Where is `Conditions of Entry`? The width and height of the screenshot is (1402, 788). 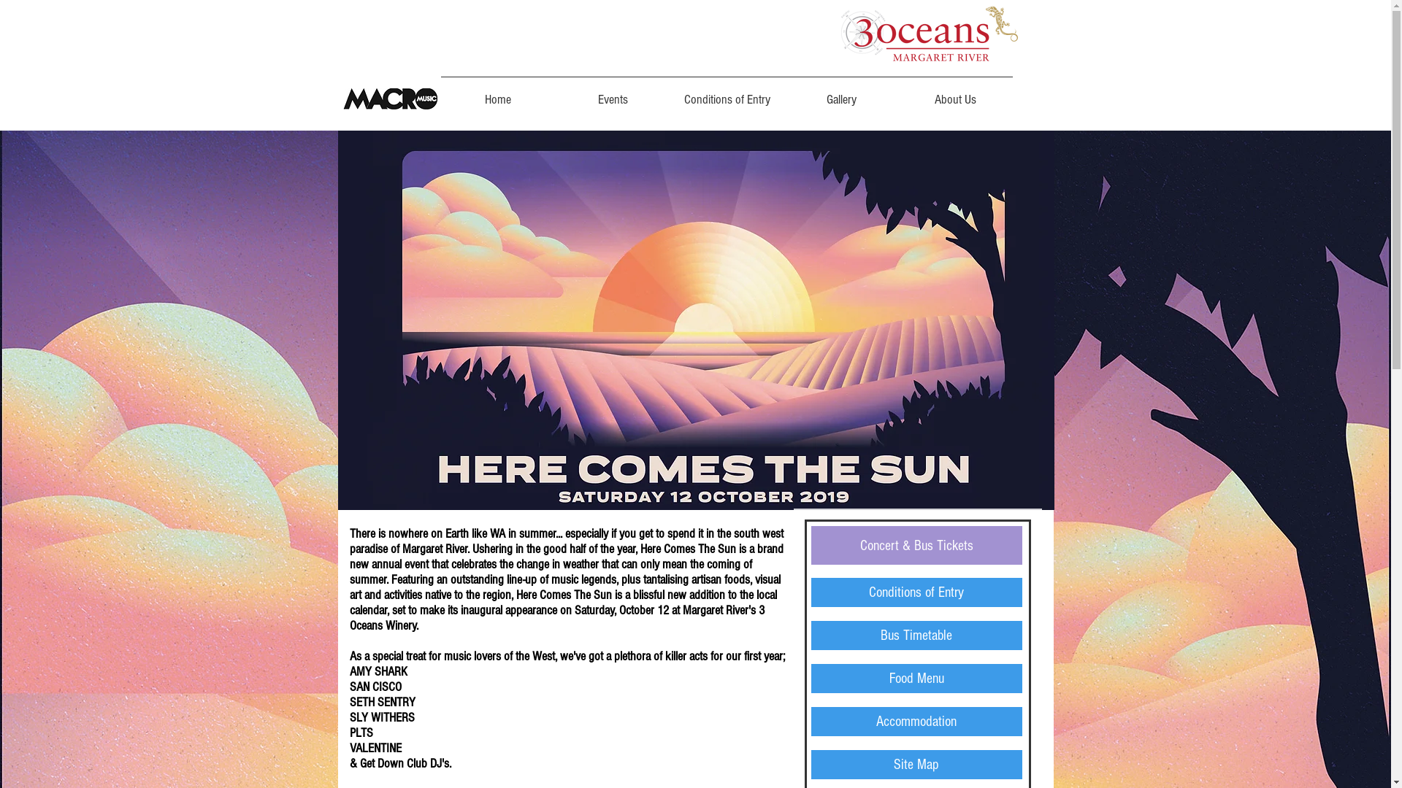
Conditions of Entry is located at coordinates (727, 93).